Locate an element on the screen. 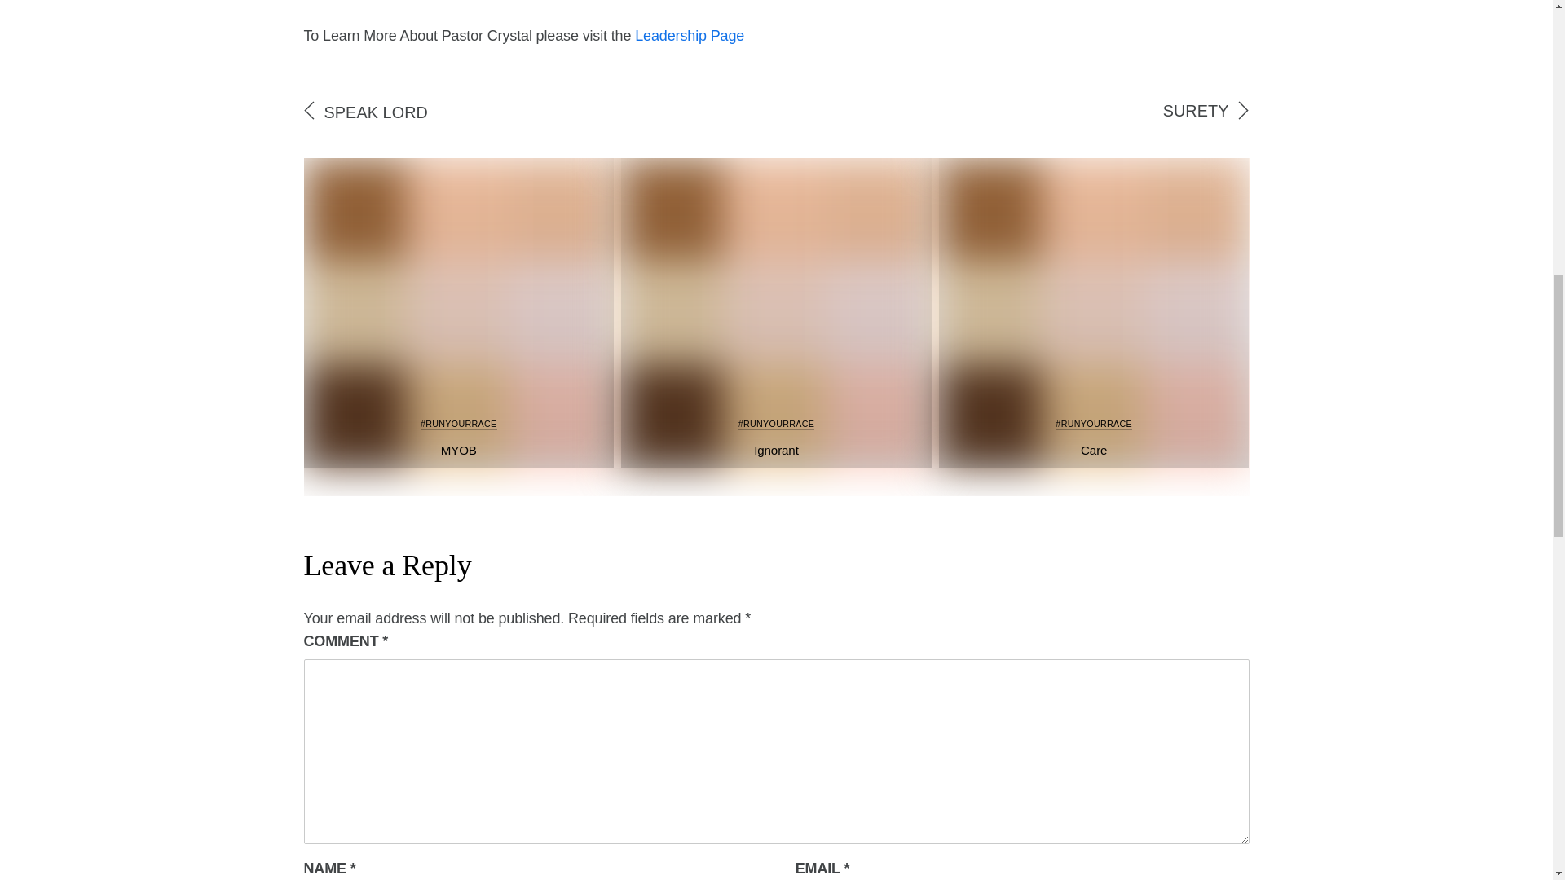  SPEAK LORD is located at coordinates (375, 112).